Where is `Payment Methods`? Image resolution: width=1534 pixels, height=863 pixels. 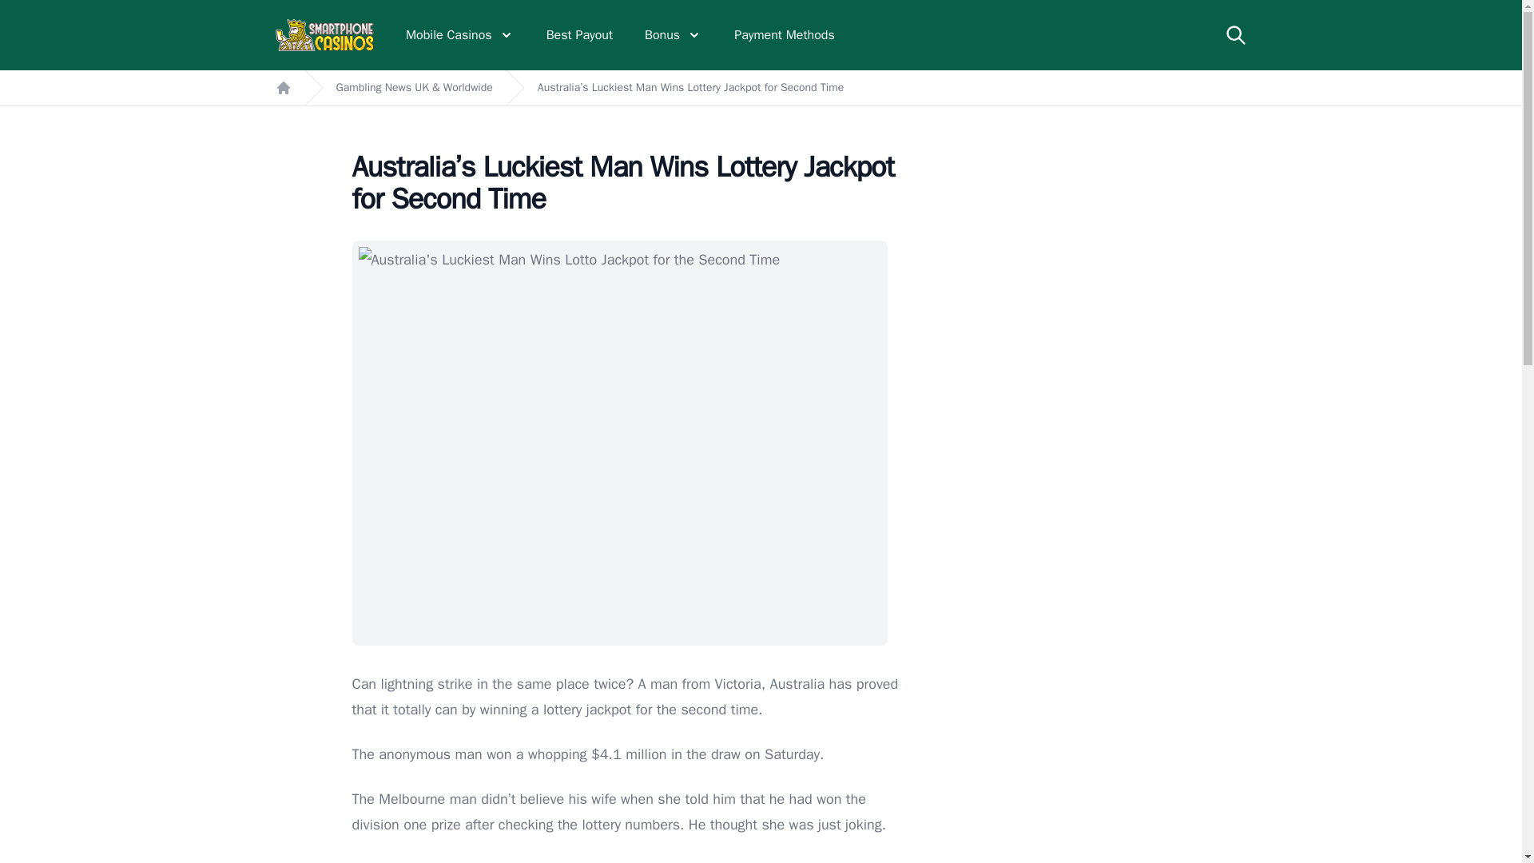 Payment Methods is located at coordinates (785, 35).